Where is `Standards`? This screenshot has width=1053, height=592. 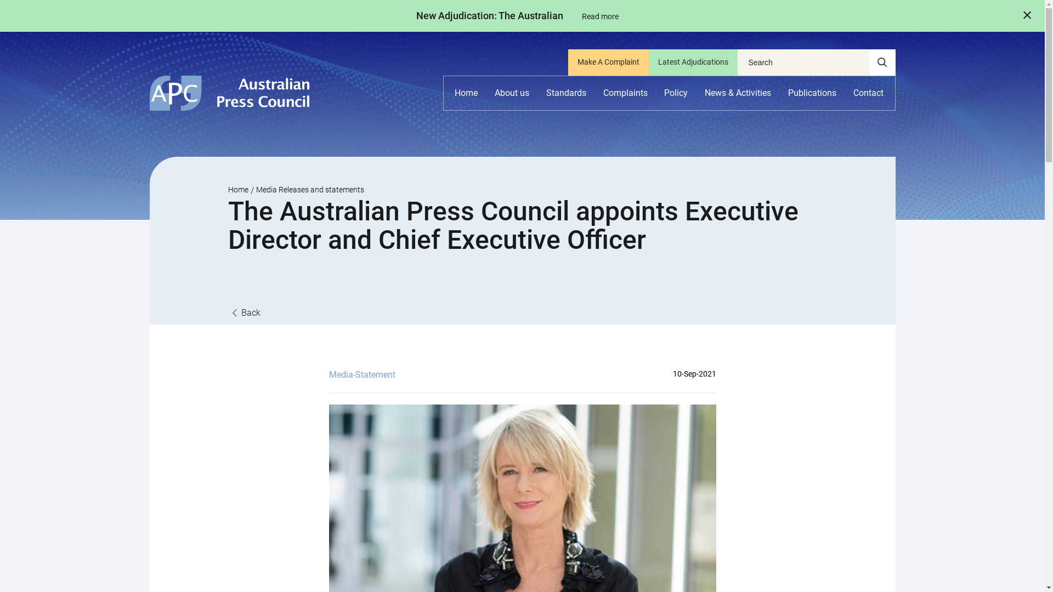 Standards is located at coordinates (566, 93).